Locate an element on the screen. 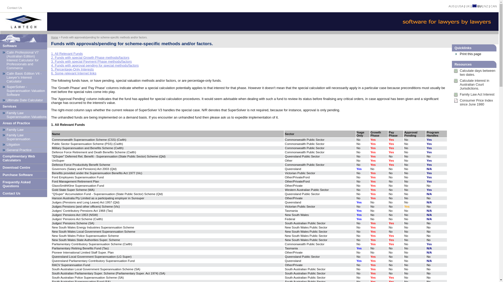 Image resolution: width=503 pixels, height=282 pixels. Frequently Asked Questions is located at coordinates (24, 184).